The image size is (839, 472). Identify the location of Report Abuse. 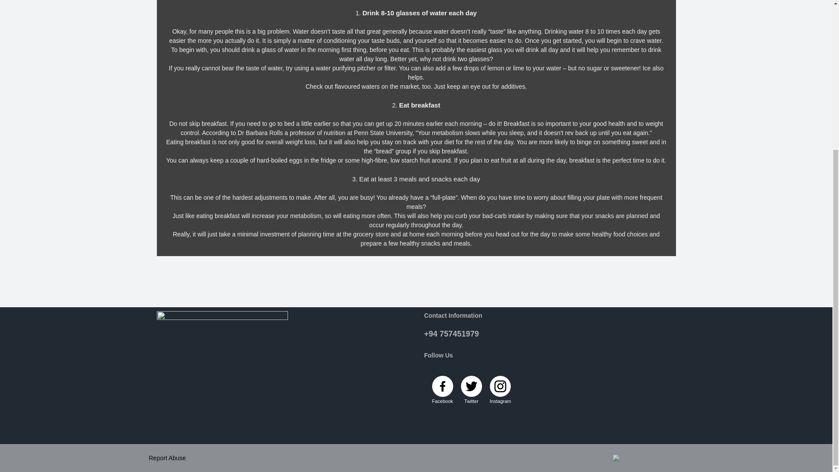
(167, 458).